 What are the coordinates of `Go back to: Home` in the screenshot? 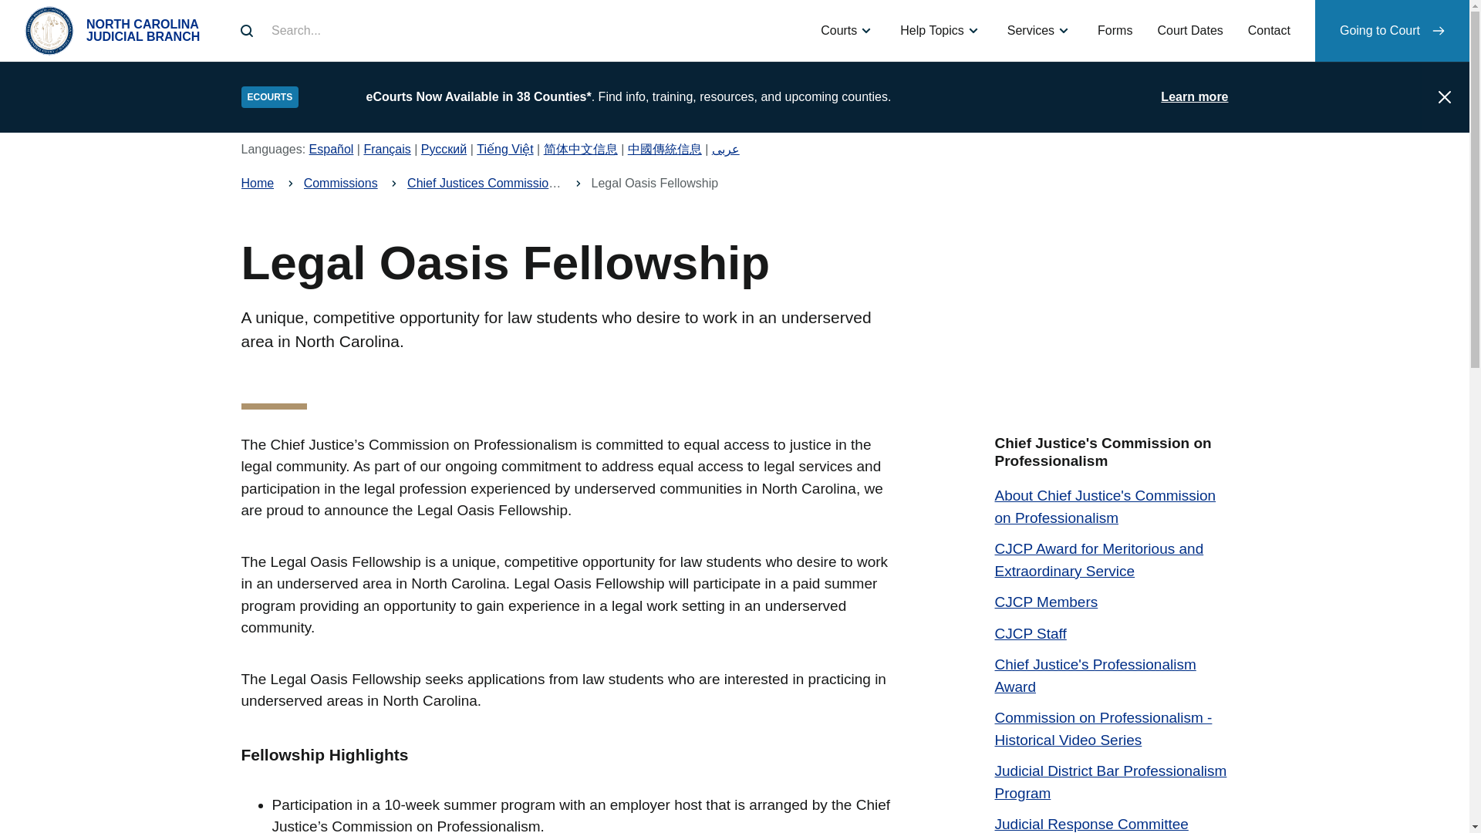 It's located at (257, 183).